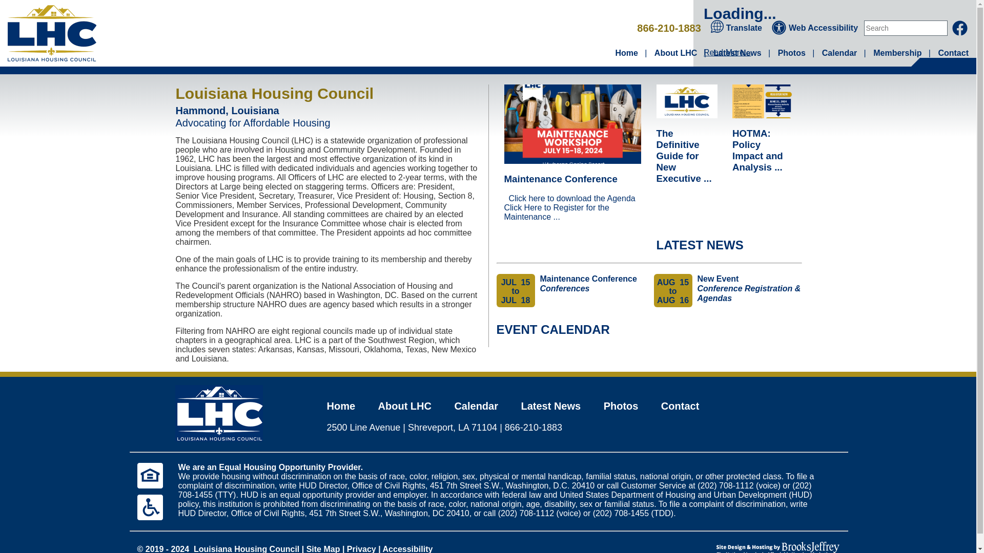  What do you see at coordinates (737, 28) in the screenshot?
I see `Translate` at bounding box center [737, 28].